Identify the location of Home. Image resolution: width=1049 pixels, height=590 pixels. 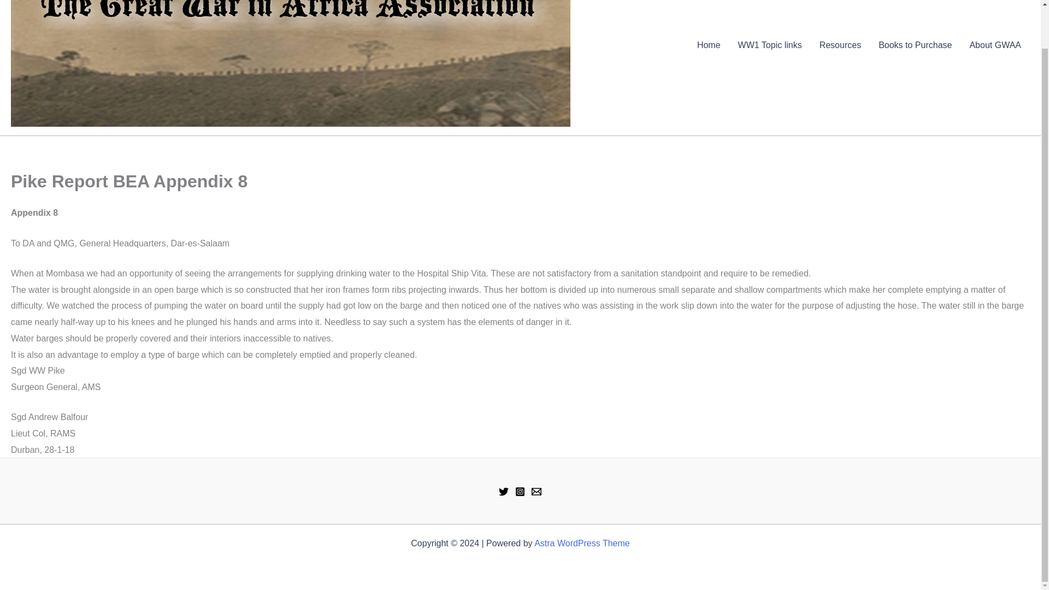
(708, 45).